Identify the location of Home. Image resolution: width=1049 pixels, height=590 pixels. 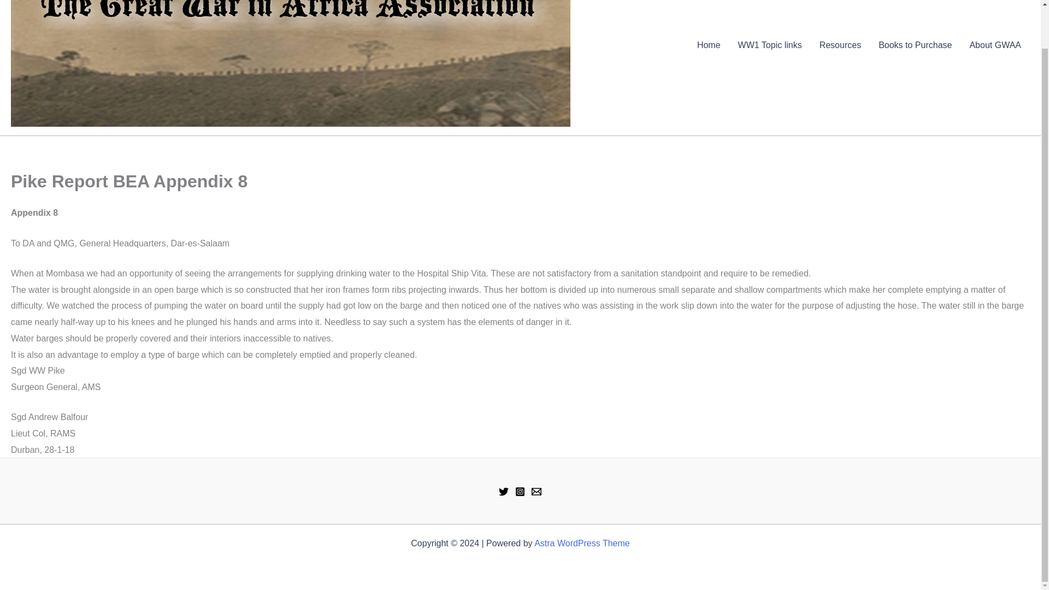
(708, 45).